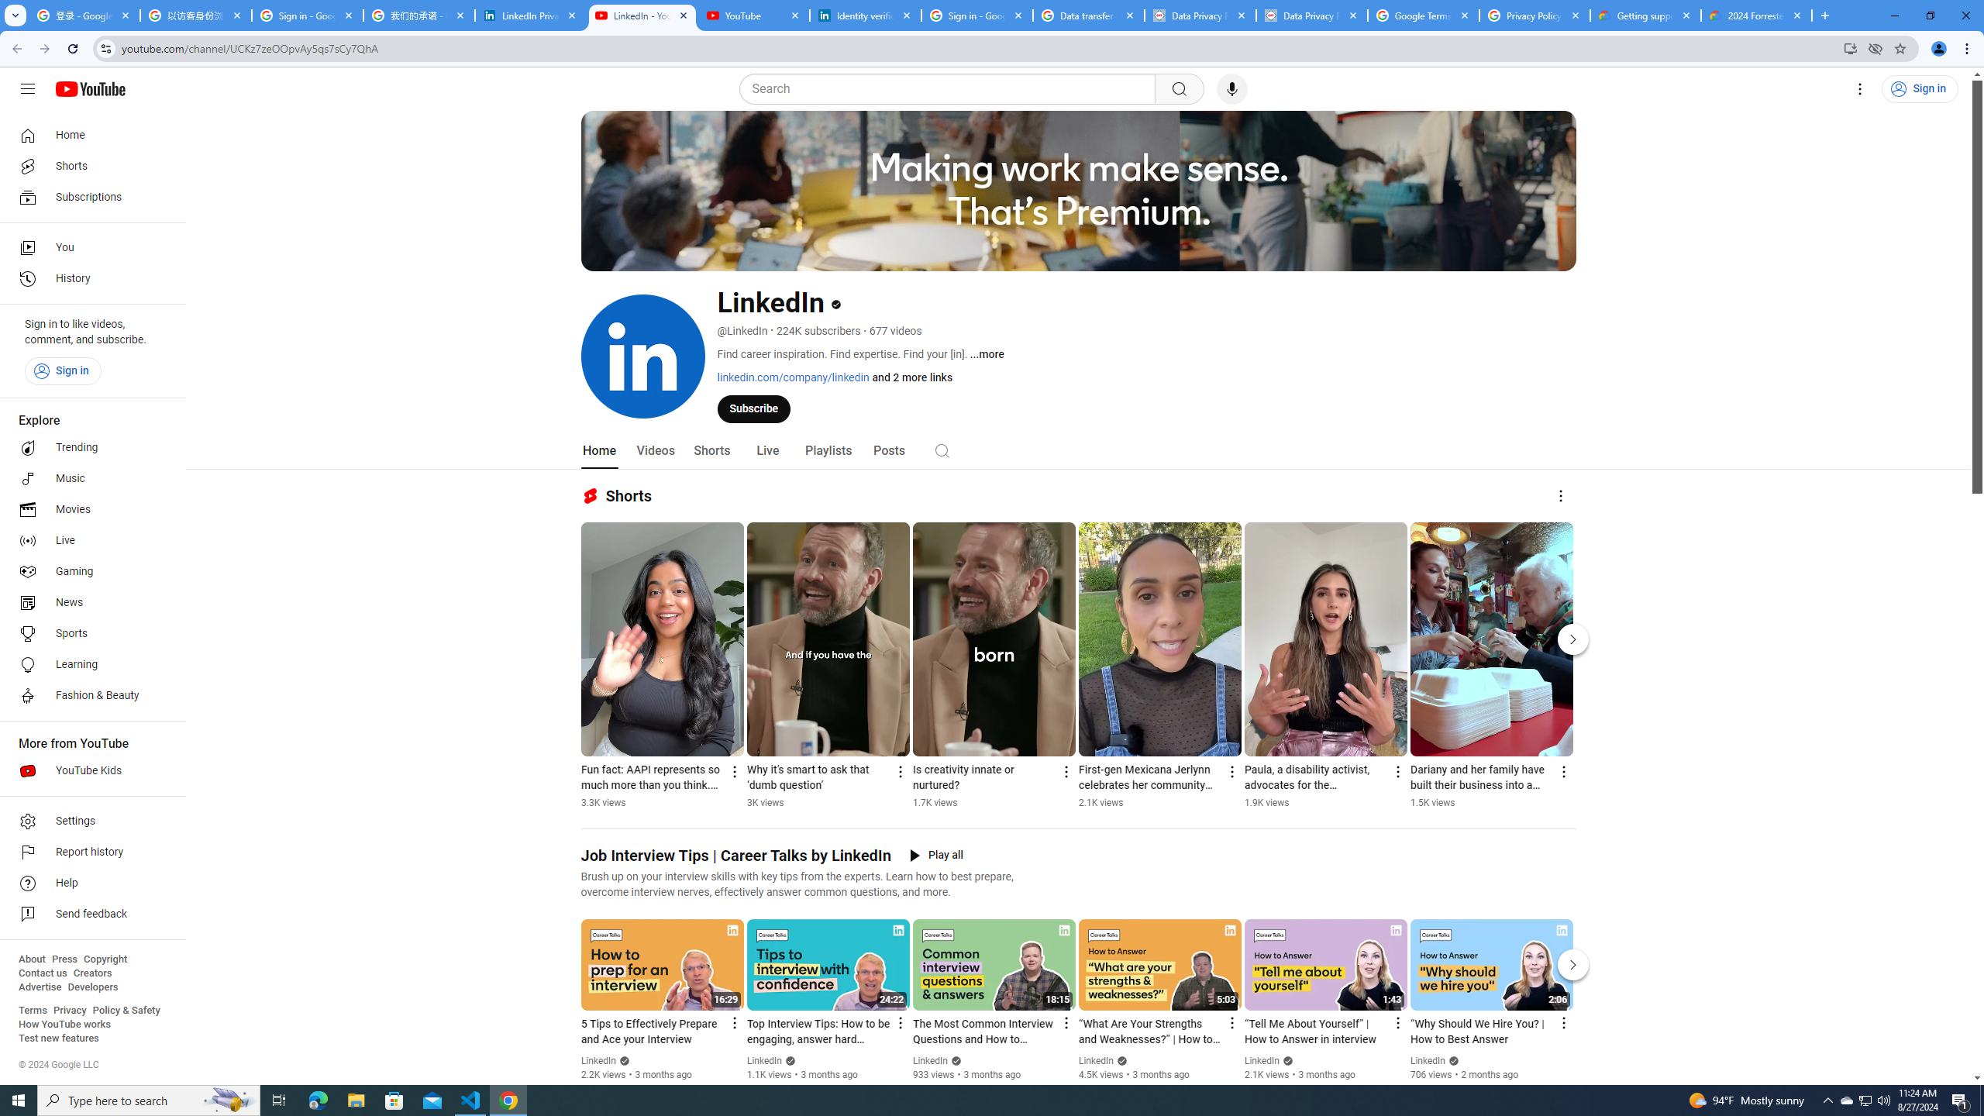 This screenshot has height=1116, width=1984. Describe the element at coordinates (753, 15) in the screenshot. I see `YouTube` at that location.